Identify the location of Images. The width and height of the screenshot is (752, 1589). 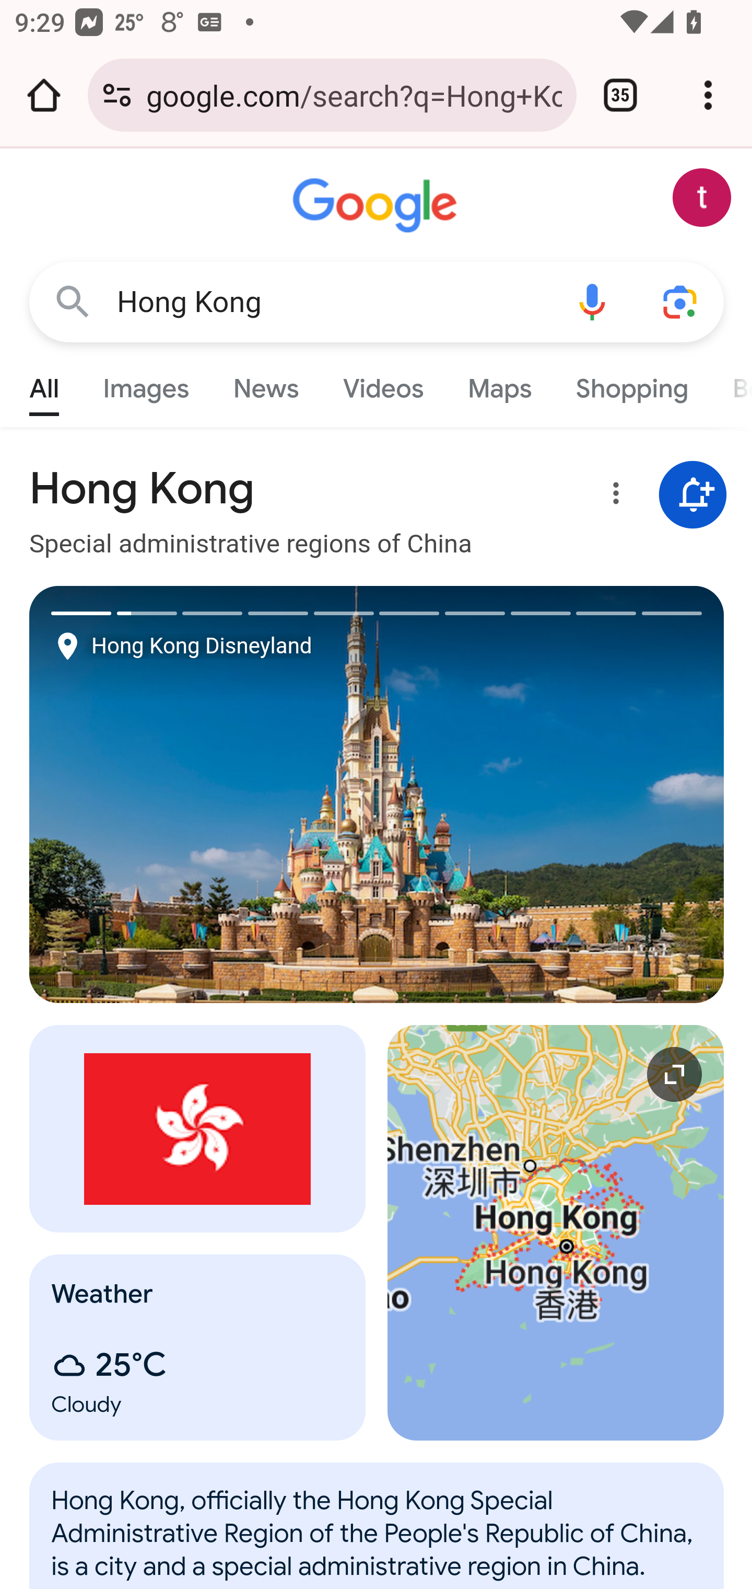
(146, 384).